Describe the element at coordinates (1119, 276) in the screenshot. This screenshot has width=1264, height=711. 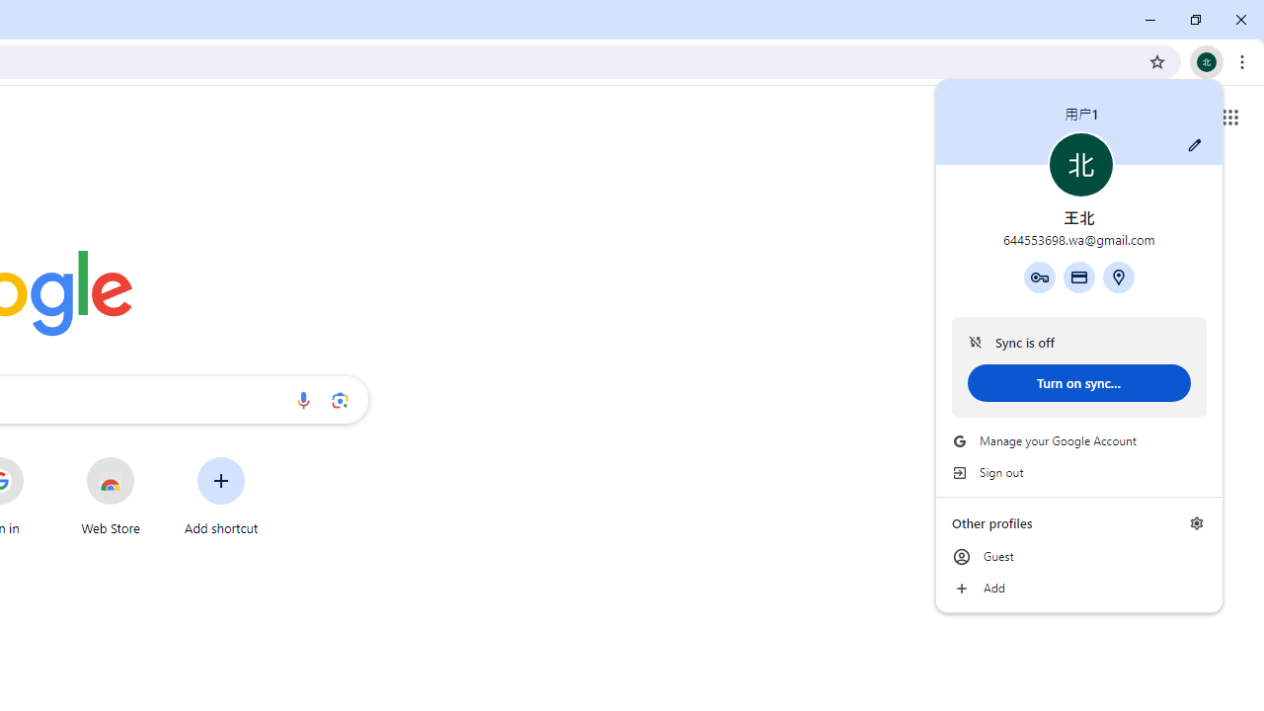
I see `Addresses and more` at that location.